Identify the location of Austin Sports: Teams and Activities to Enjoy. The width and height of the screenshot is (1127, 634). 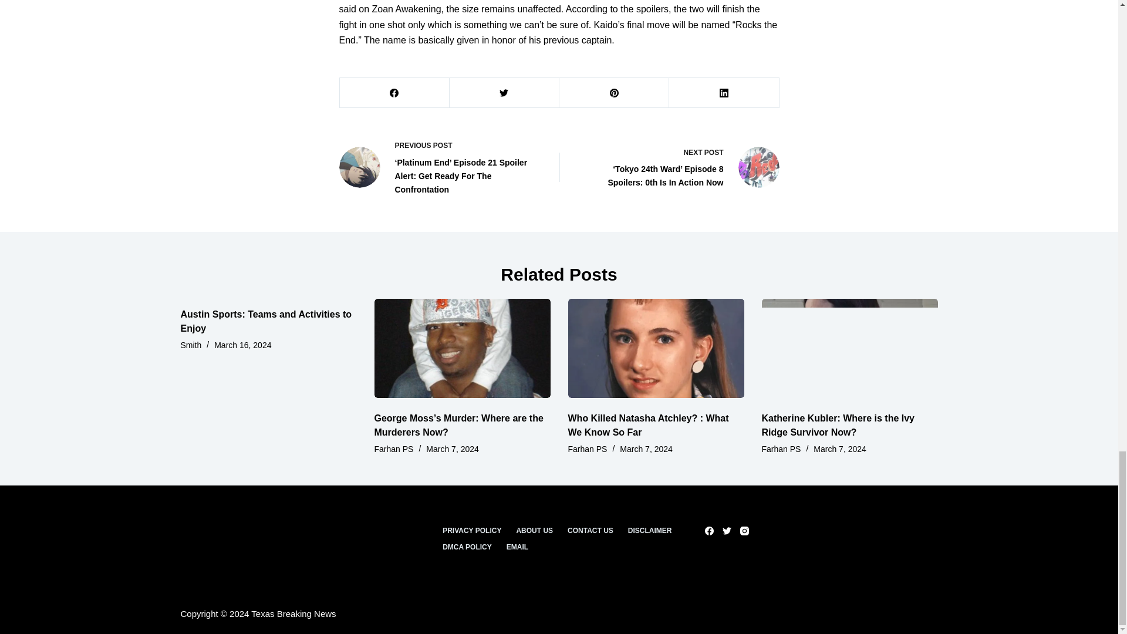
(266, 322).